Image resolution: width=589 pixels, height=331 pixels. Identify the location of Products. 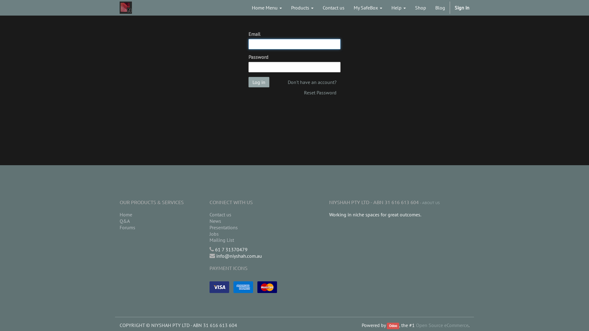
(302, 8).